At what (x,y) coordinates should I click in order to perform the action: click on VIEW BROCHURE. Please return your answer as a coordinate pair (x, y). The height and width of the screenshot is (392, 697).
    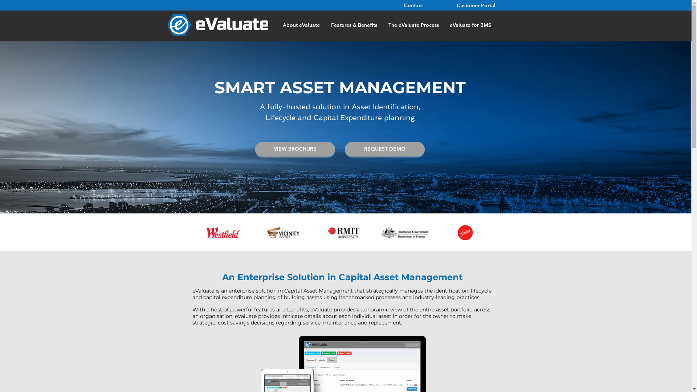
    Looking at the image, I should click on (295, 149).